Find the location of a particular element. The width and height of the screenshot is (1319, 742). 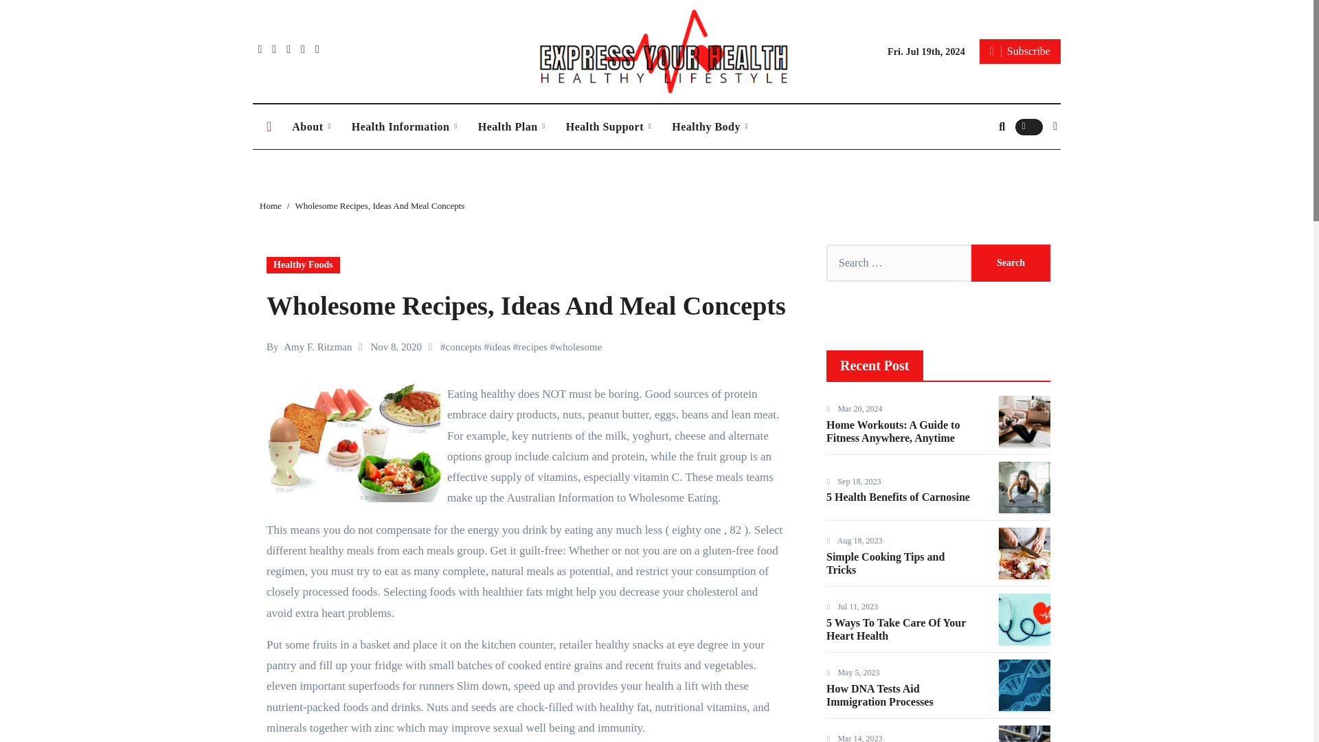

Search is located at coordinates (1010, 263).